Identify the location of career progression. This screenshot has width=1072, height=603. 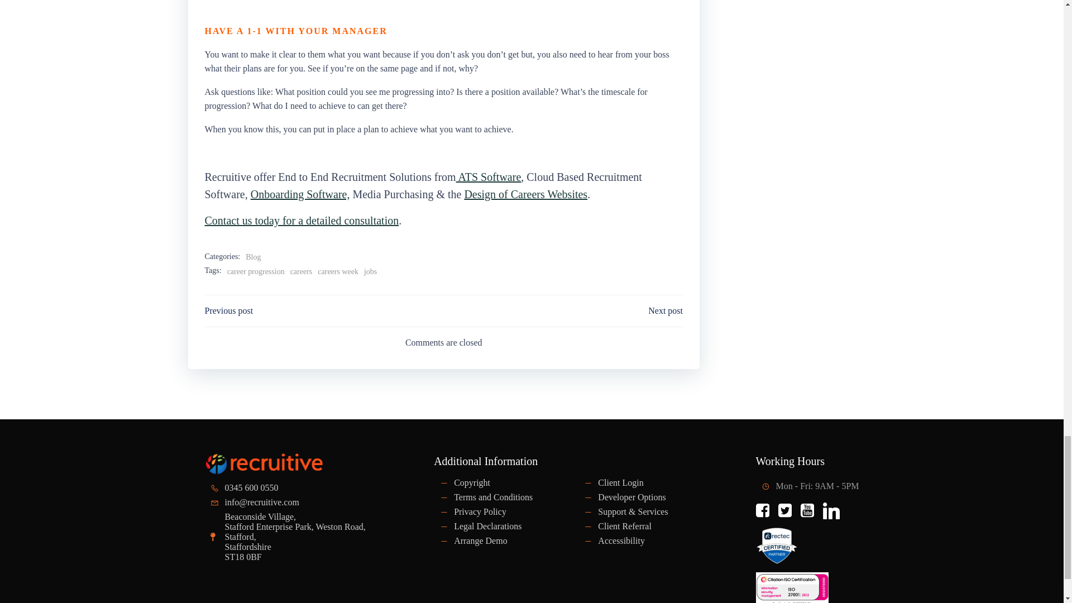
(256, 271).